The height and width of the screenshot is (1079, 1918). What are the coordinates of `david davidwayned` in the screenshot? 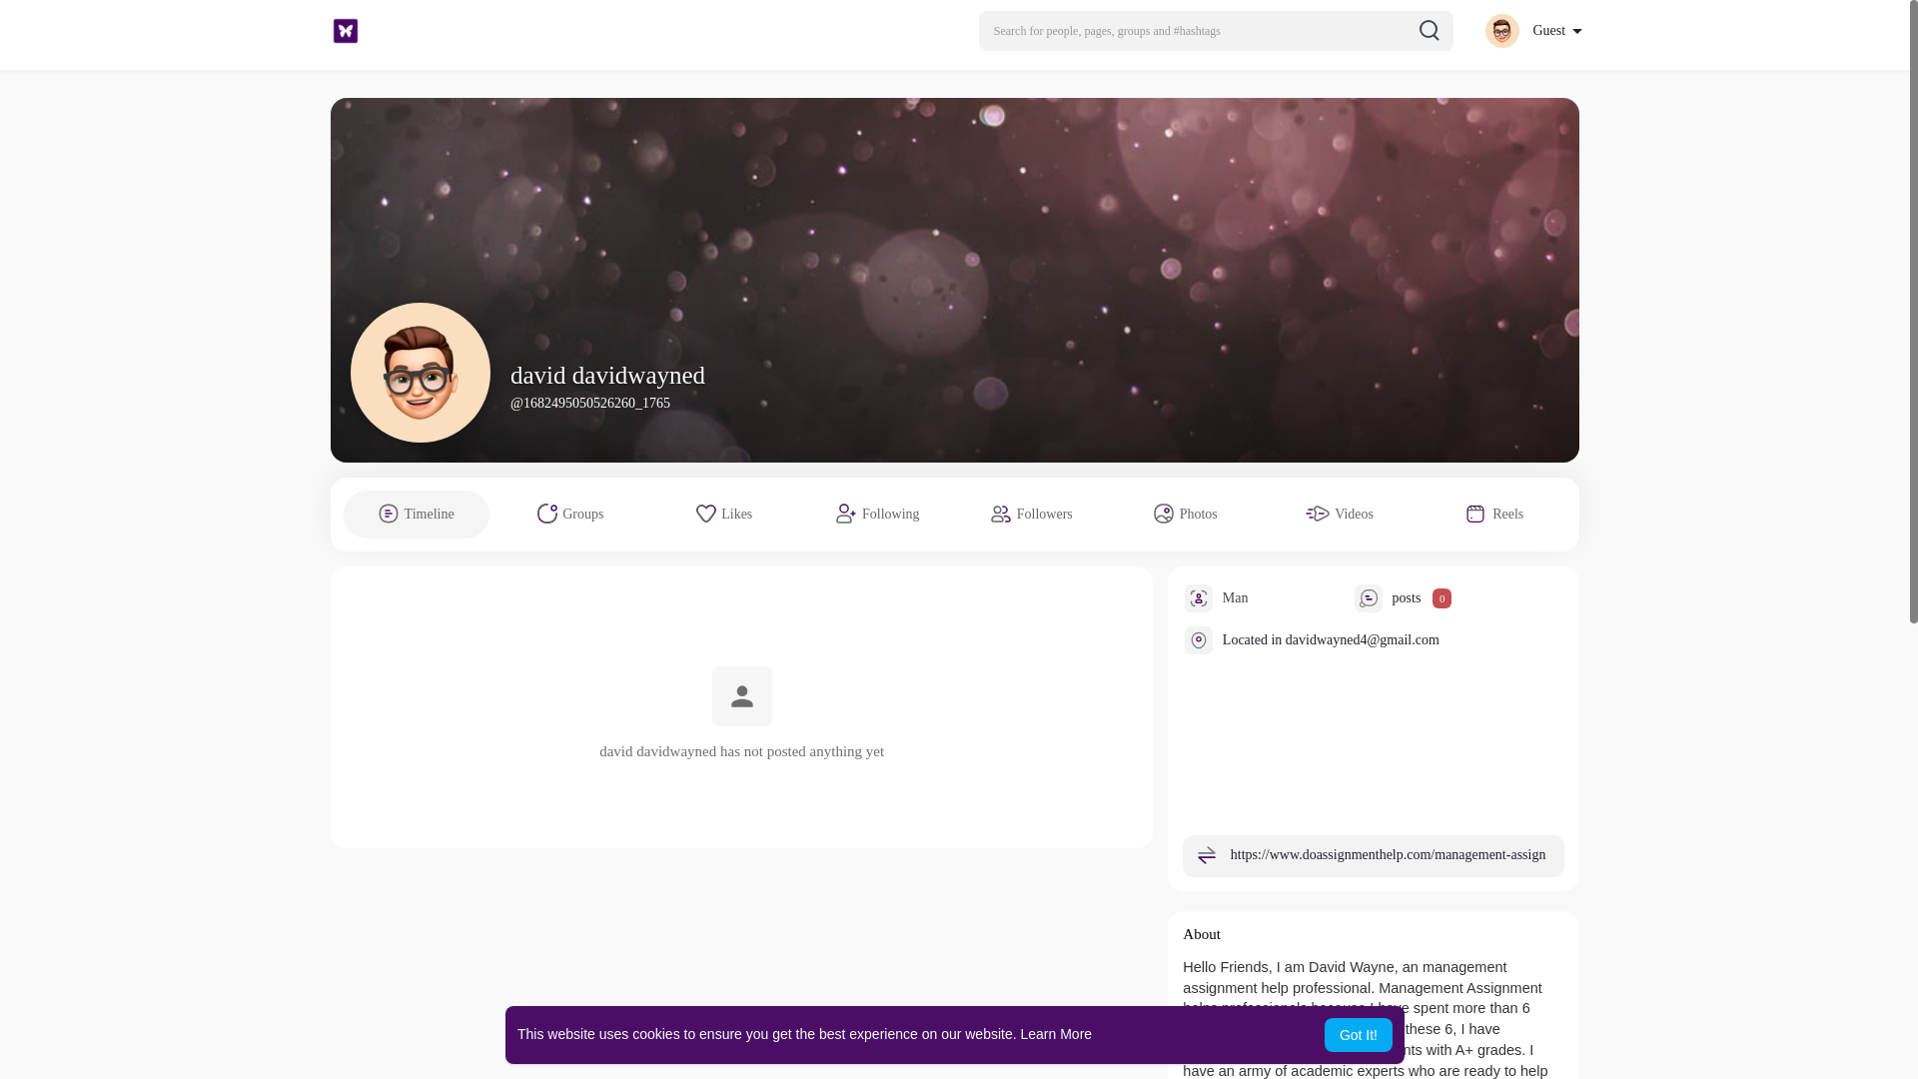 It's located at (607, 374).